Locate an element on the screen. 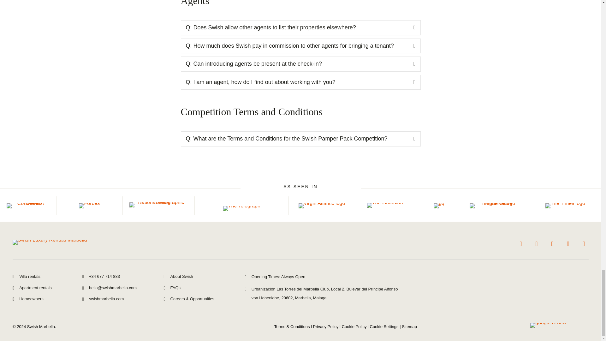 This screenshot has height=341, width=606. gq is located at coordinates (439, 206).